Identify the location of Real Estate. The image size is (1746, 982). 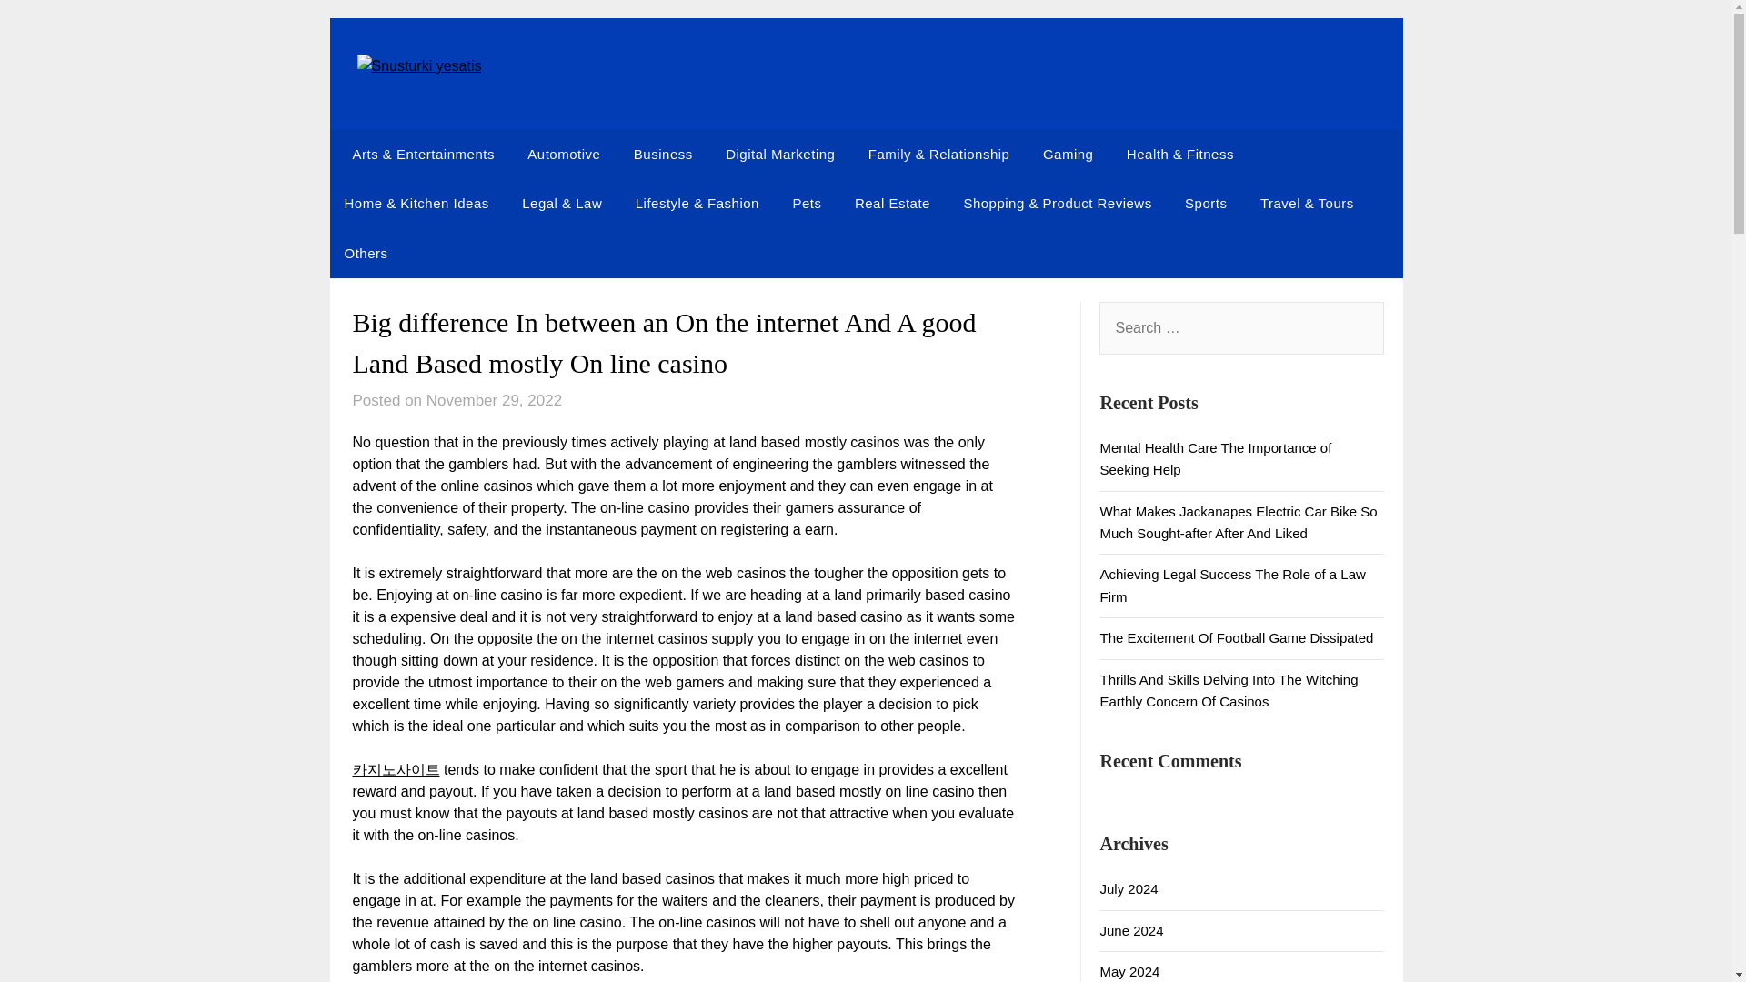
(891, 203).